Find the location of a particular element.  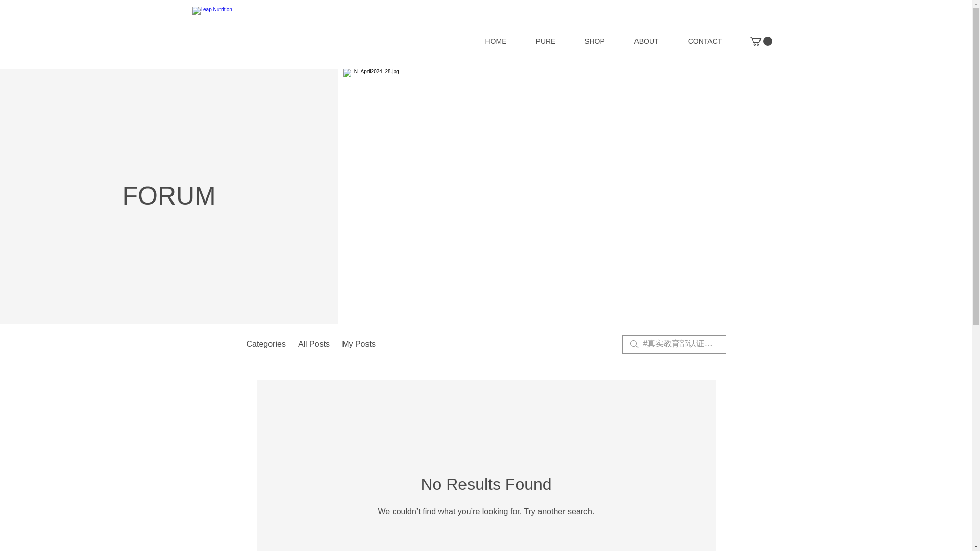

All Posts is located at coordinates (313, 344).